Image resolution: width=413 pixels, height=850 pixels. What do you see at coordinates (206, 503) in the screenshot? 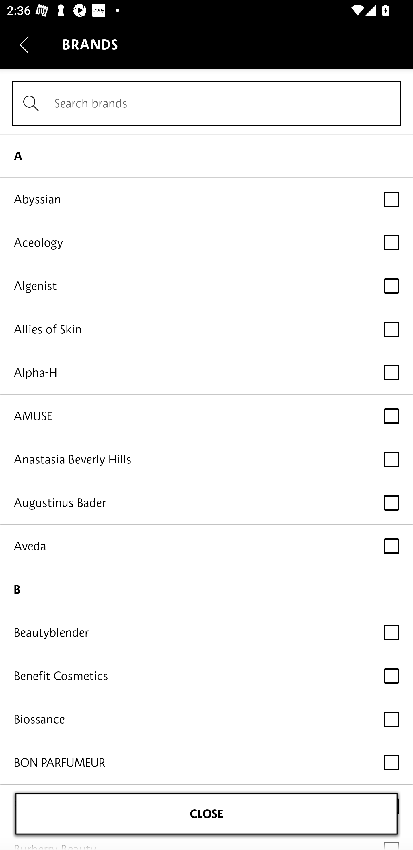
I see `Augustinus Bader` at bounding box center [206, 503].